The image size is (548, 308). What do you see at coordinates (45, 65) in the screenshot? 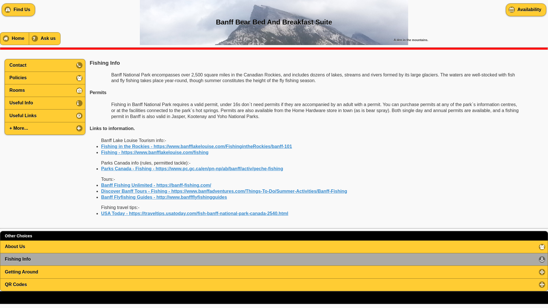
I see `Contact` at bounding box center [45, 65].